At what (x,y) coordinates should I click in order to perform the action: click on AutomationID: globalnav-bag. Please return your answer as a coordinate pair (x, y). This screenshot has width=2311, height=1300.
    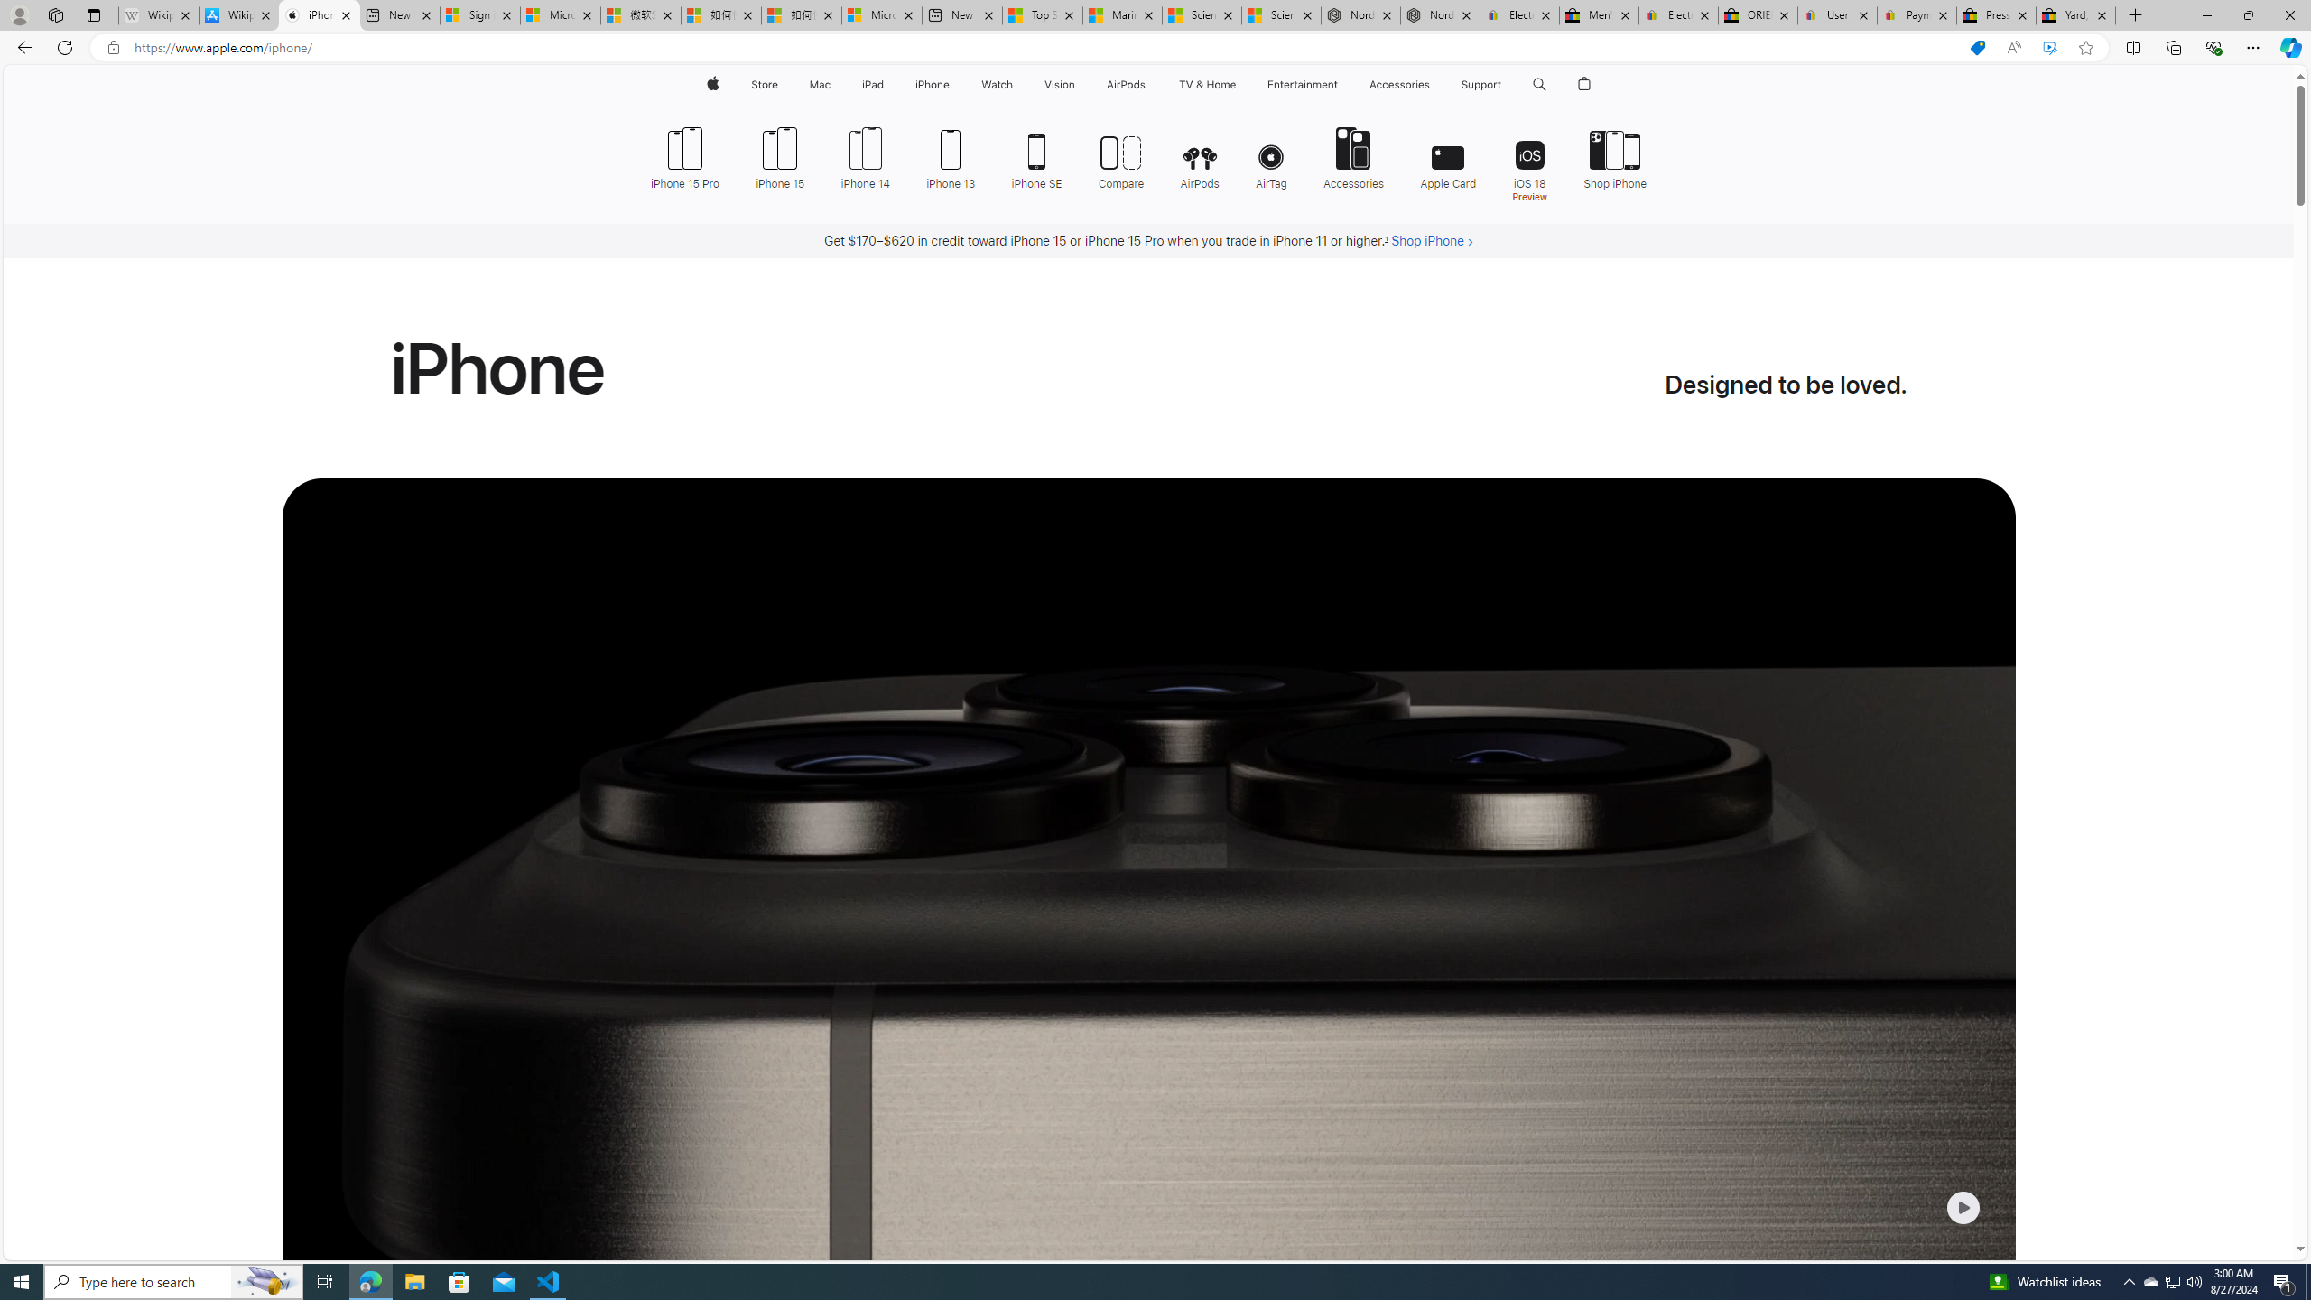
    Looking at the image, I should click on (1585, 85).